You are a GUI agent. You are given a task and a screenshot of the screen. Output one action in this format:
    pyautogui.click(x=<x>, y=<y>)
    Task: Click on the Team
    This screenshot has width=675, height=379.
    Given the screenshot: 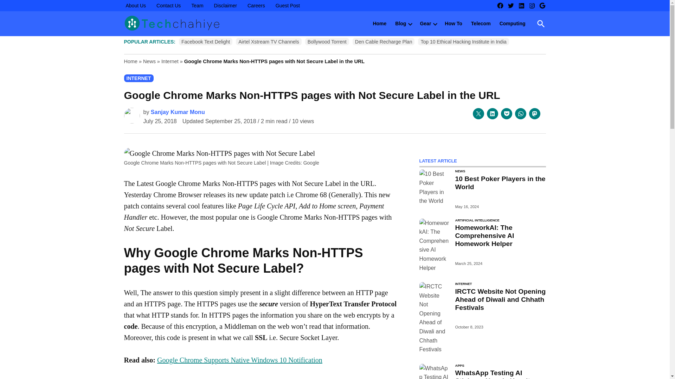 What is the action you would take?
    pyautogui.click(x=197, y=6)
    